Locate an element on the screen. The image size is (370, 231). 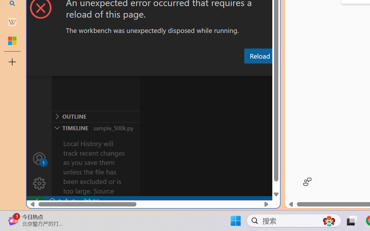
Accounts - Sign in requested is located at coordinates (39, 158).